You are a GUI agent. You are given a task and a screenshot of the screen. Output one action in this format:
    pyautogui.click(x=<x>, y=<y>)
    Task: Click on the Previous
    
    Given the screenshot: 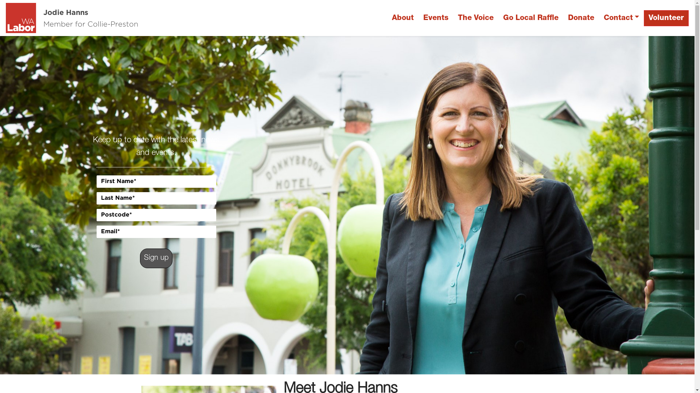 What is the action you would take?
    pyautogui.click(x=52, y=205)
    